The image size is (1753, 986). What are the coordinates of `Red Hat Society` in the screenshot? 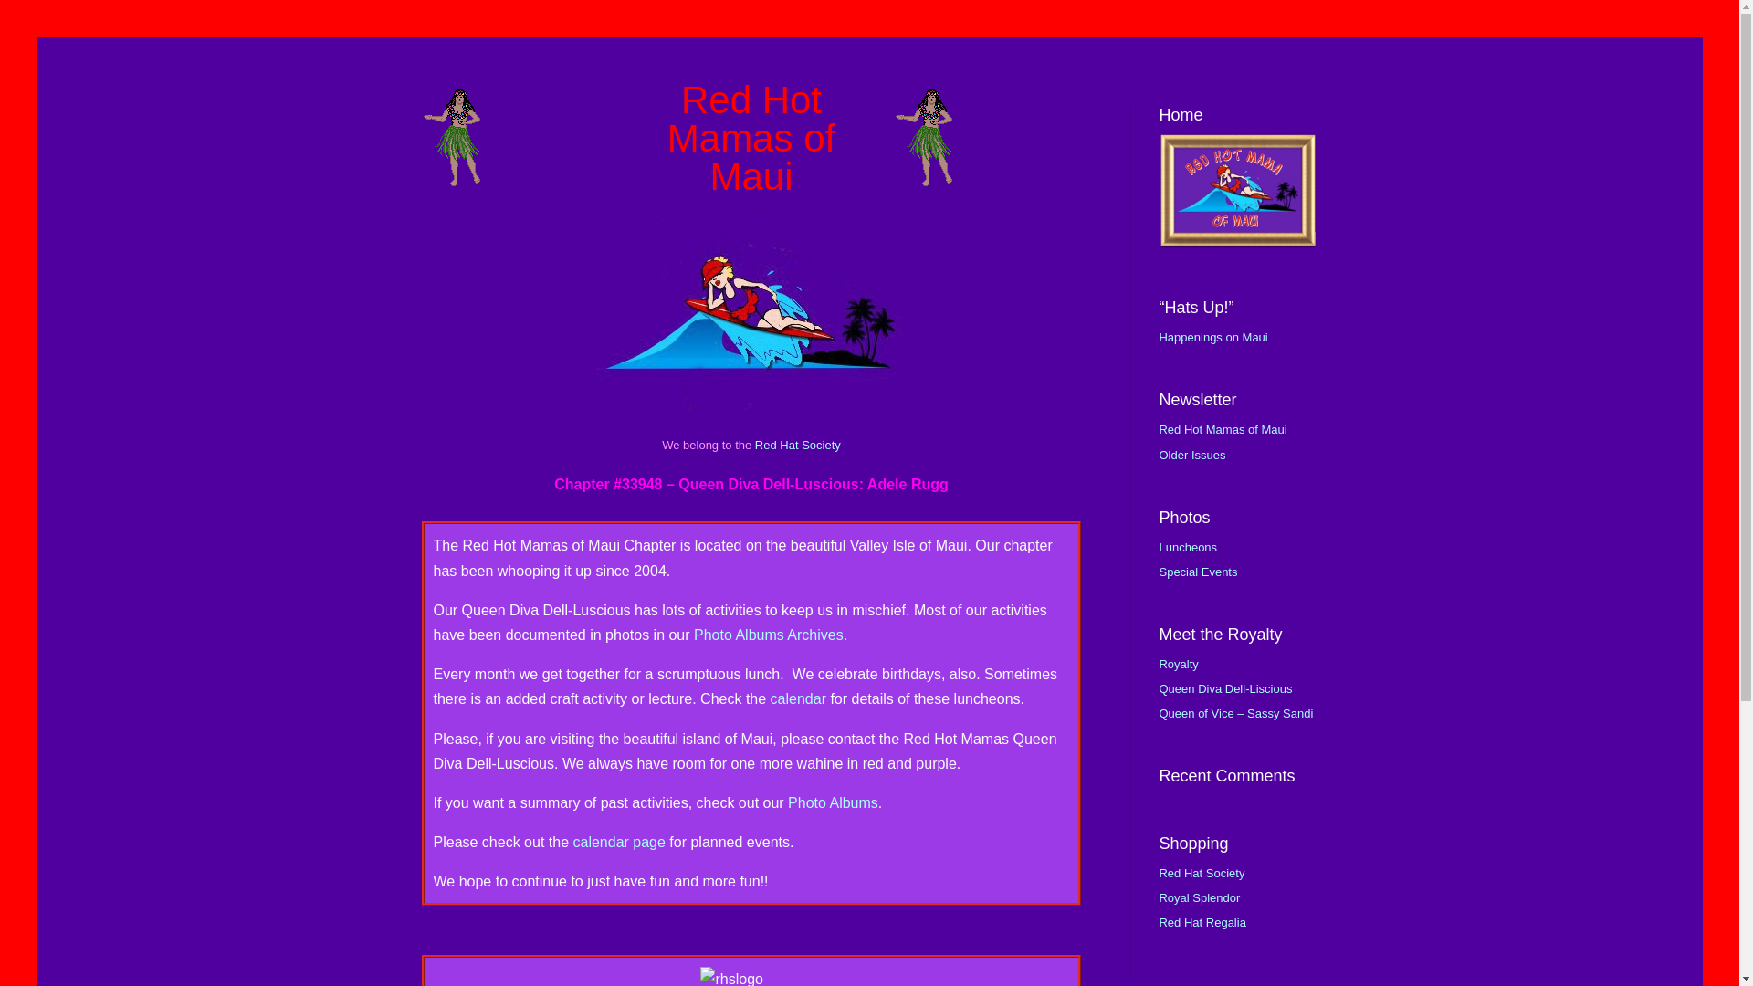 It's located at (798, 444).